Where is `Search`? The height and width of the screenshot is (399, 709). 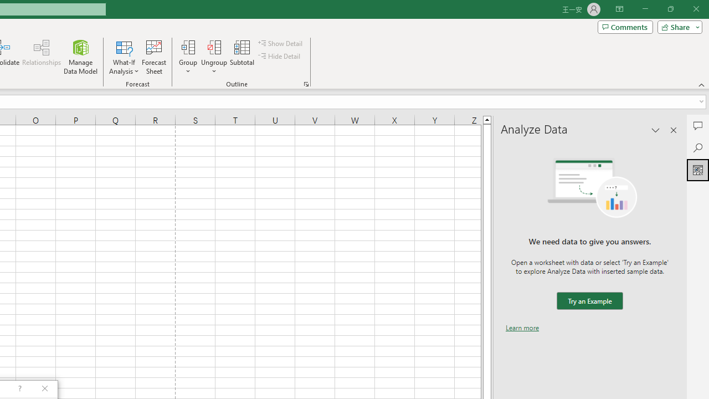
Search is located at coordinates (698, 147).